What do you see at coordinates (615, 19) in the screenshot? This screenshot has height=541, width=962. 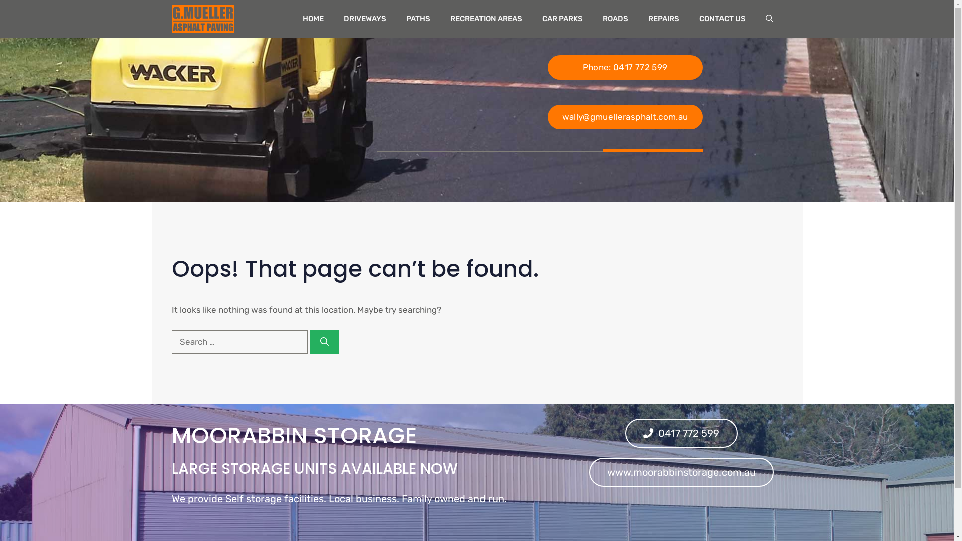 I see `ROADS` at bounding box center [615, 19].